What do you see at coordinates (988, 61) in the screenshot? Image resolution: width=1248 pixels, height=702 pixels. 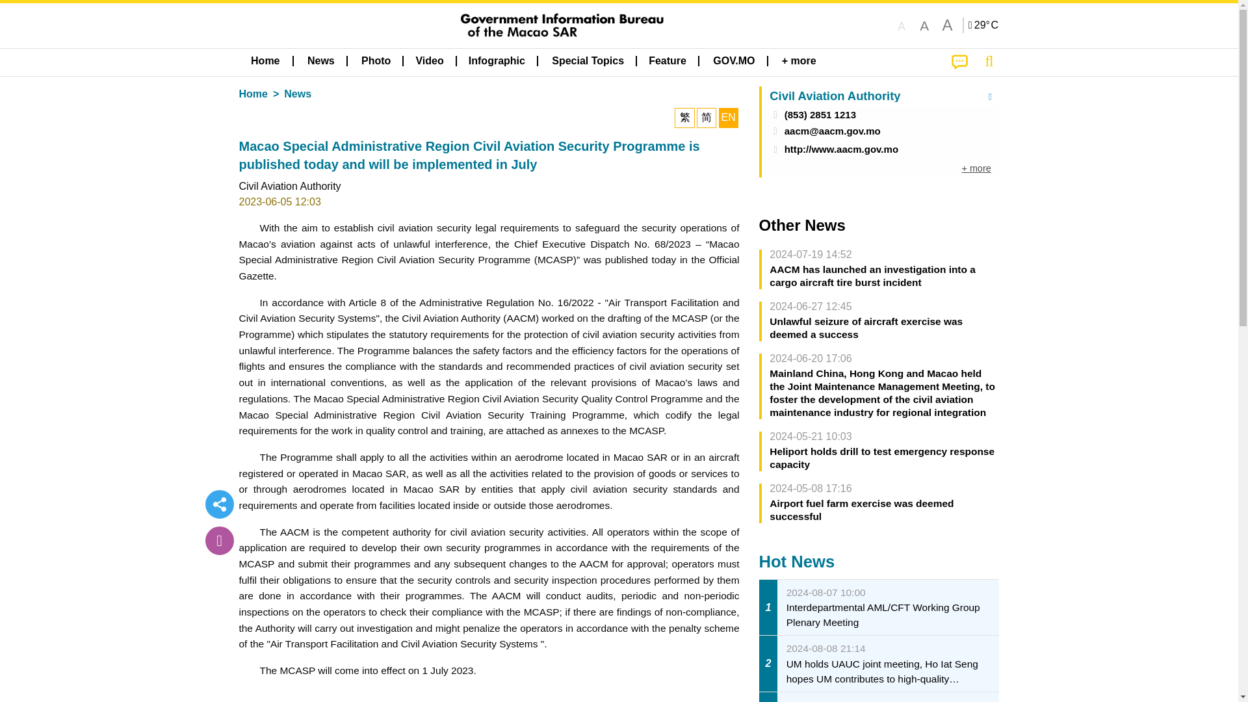 I see `Search` at bounding box center [988, 61].